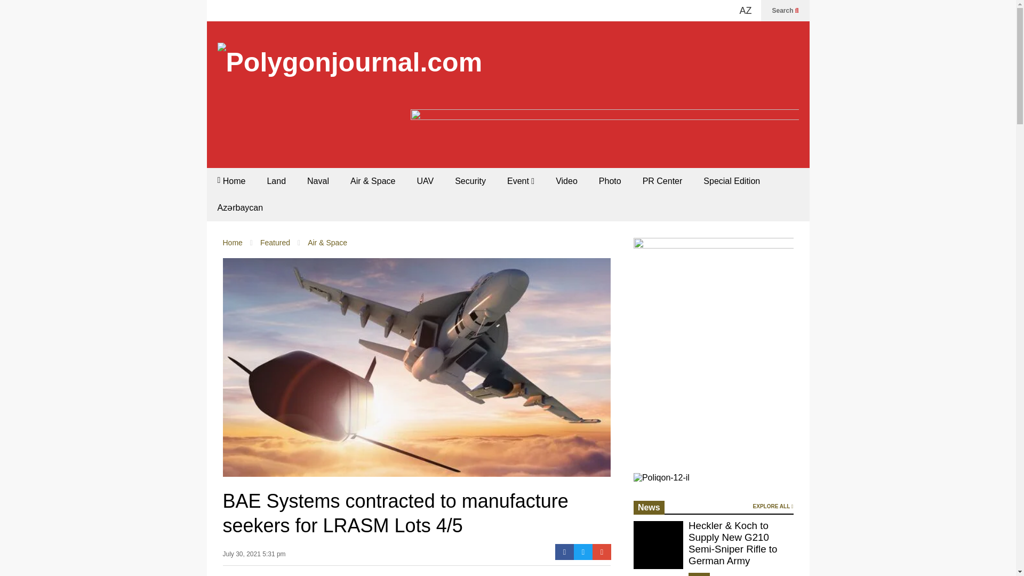 This screenshot has width=1024, height=576. I want to click on Special Edition, so click(732, 181).